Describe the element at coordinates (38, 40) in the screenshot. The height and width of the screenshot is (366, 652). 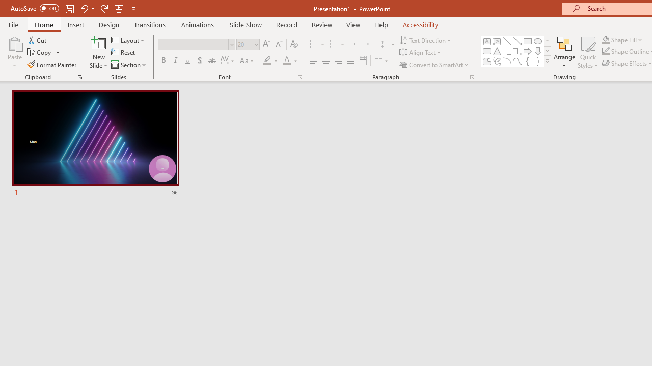
I see `Cut` at that location.